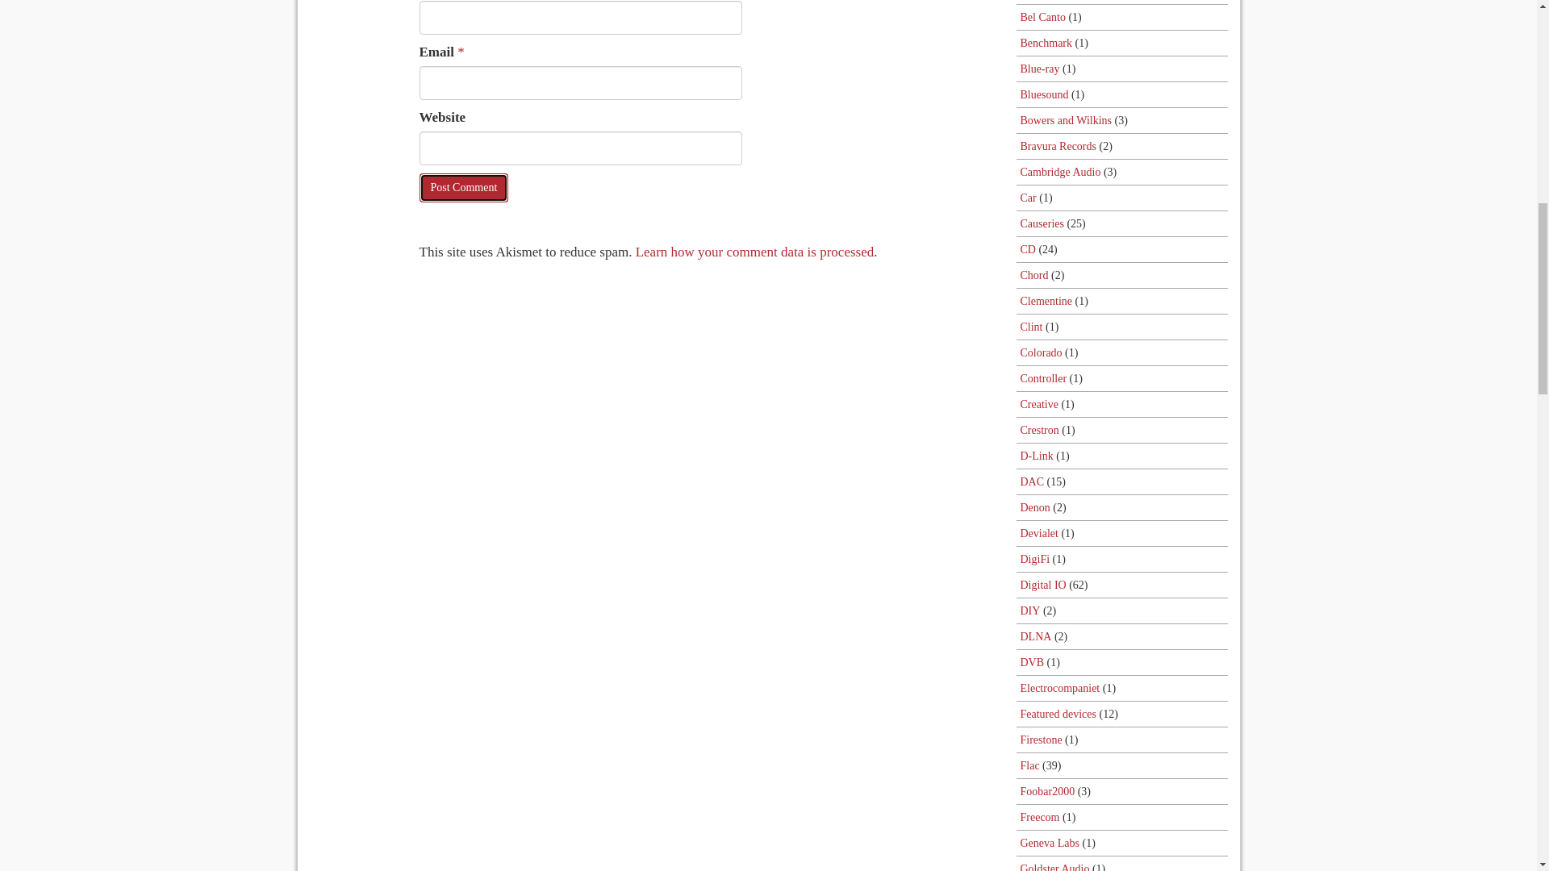  What do you see at coordinates (465, 187) in the screenshot?
I see `Post Comment` at bounding box center [465, 187].